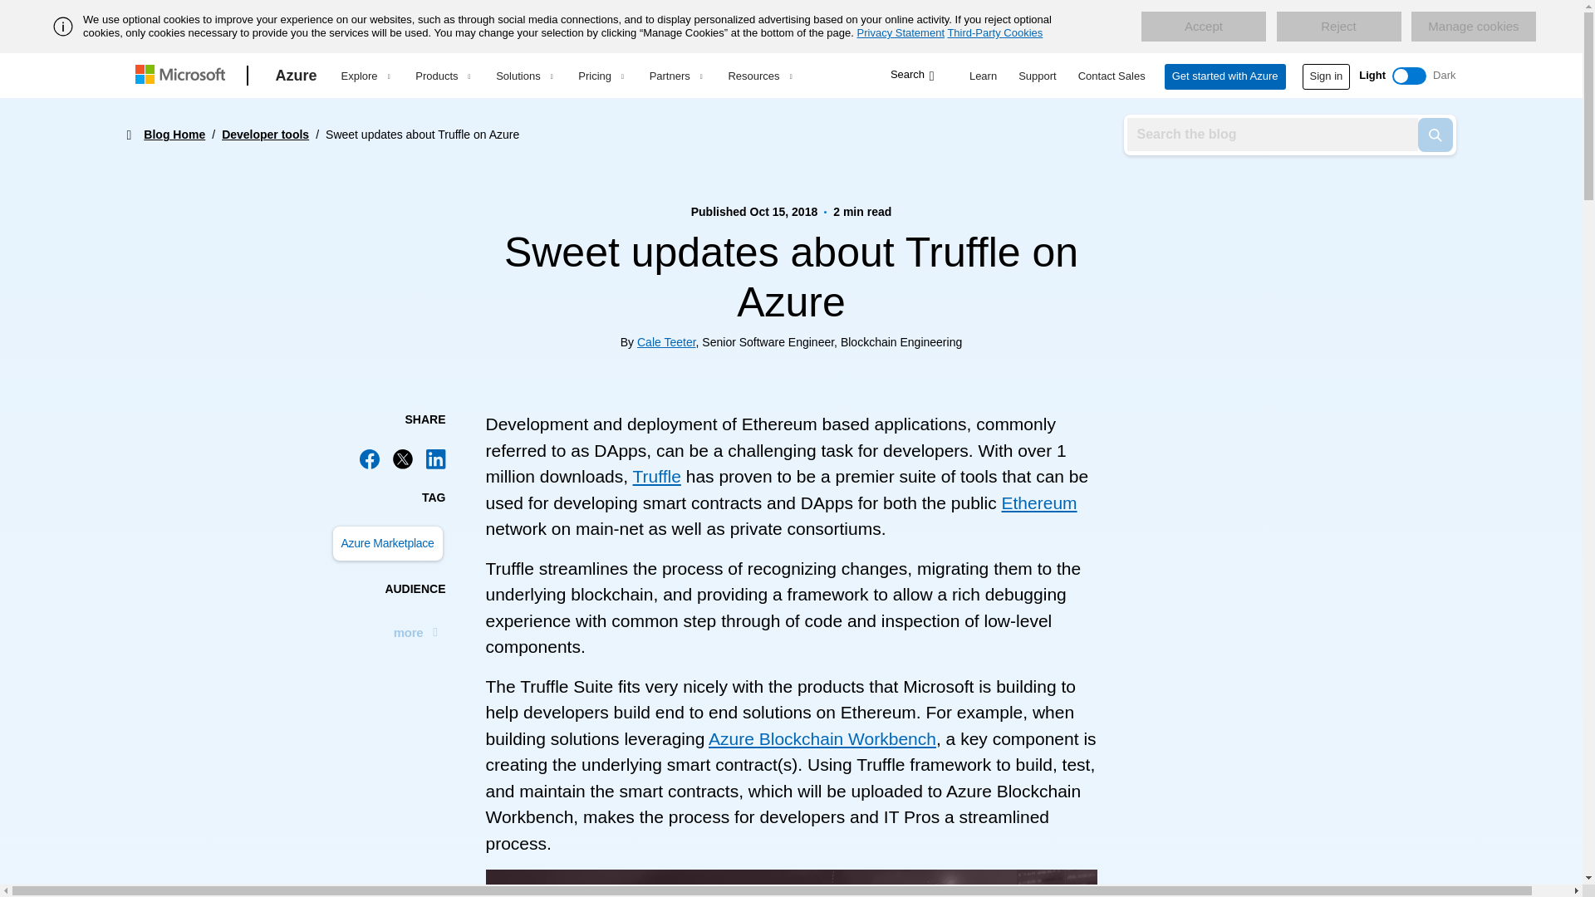 Image resolution: width=1595 pixels, height=897 pixels. Describe the element at coordinates (1474, 27) in the screenshot. I see `Manage cookies` at that location.